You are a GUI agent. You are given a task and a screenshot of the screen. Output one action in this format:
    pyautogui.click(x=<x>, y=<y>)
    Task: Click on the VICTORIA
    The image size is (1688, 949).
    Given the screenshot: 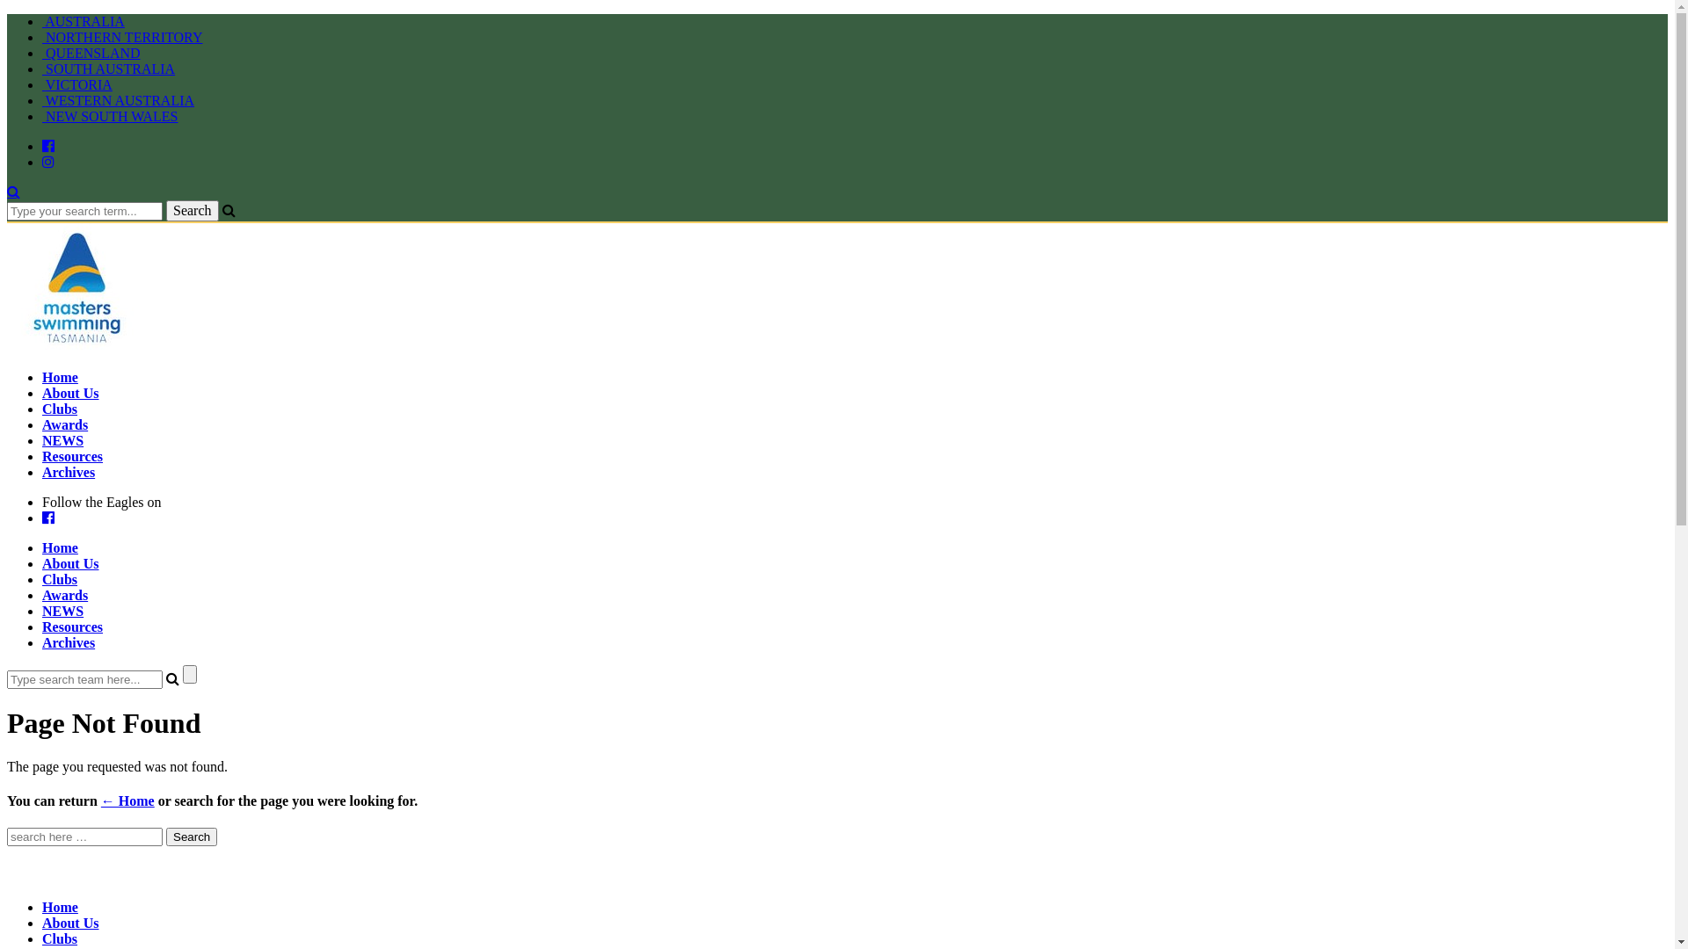 What is the action you would take?
    pyautogui.click(x=77, y=84)
    